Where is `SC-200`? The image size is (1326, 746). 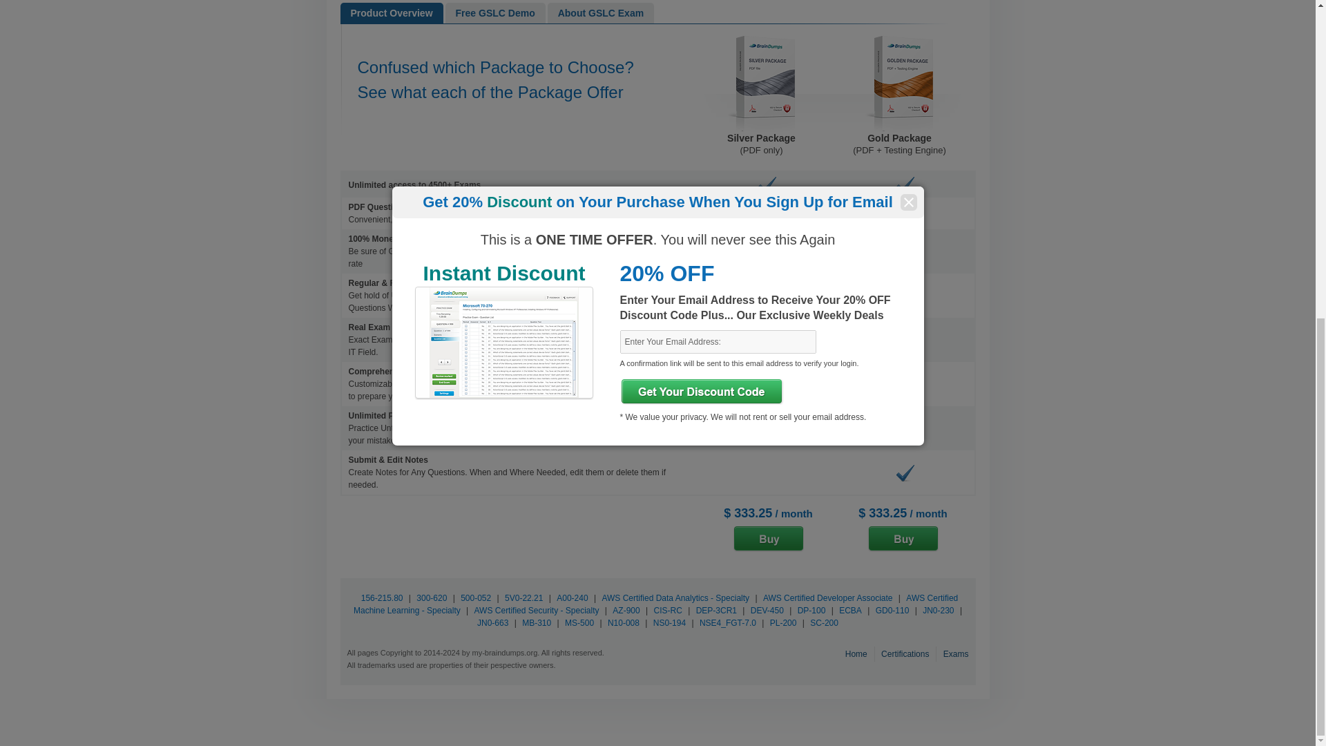 SC-200 is located at coordinates (824, 623).